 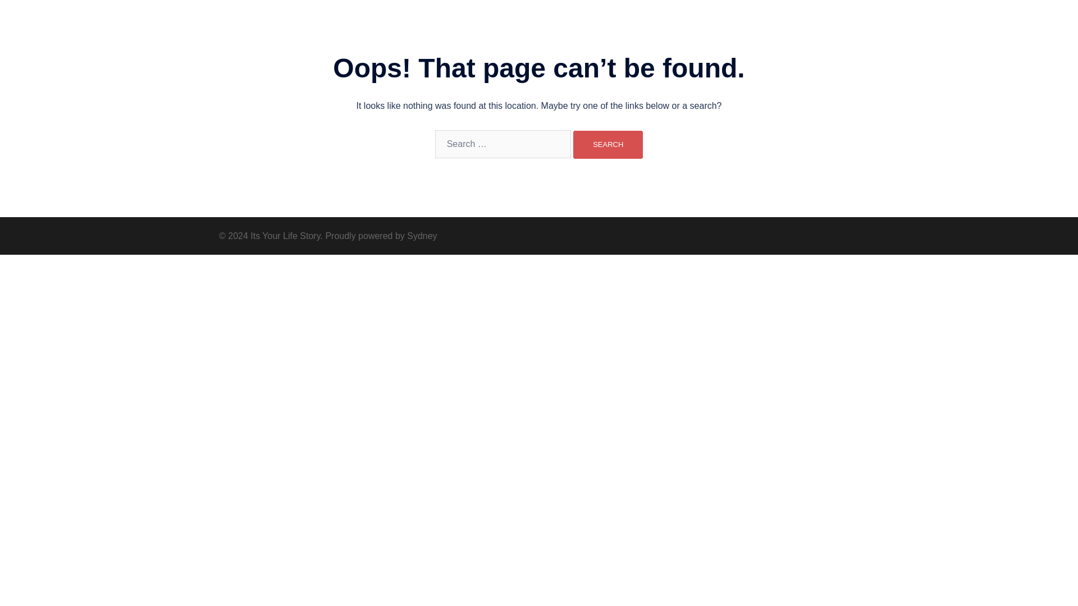 What do you see at coordinates (295, 21) in the screenshot?
I see `Its Your Life Story` at bounding box center [295, 21].